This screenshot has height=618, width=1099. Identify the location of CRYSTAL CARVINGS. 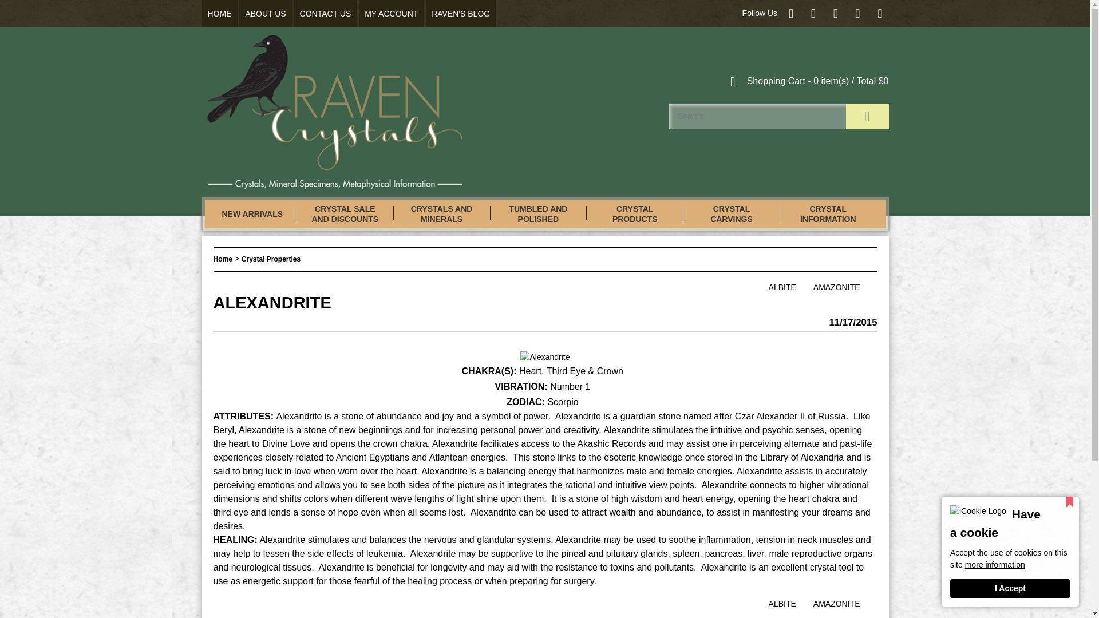
(732, 214).